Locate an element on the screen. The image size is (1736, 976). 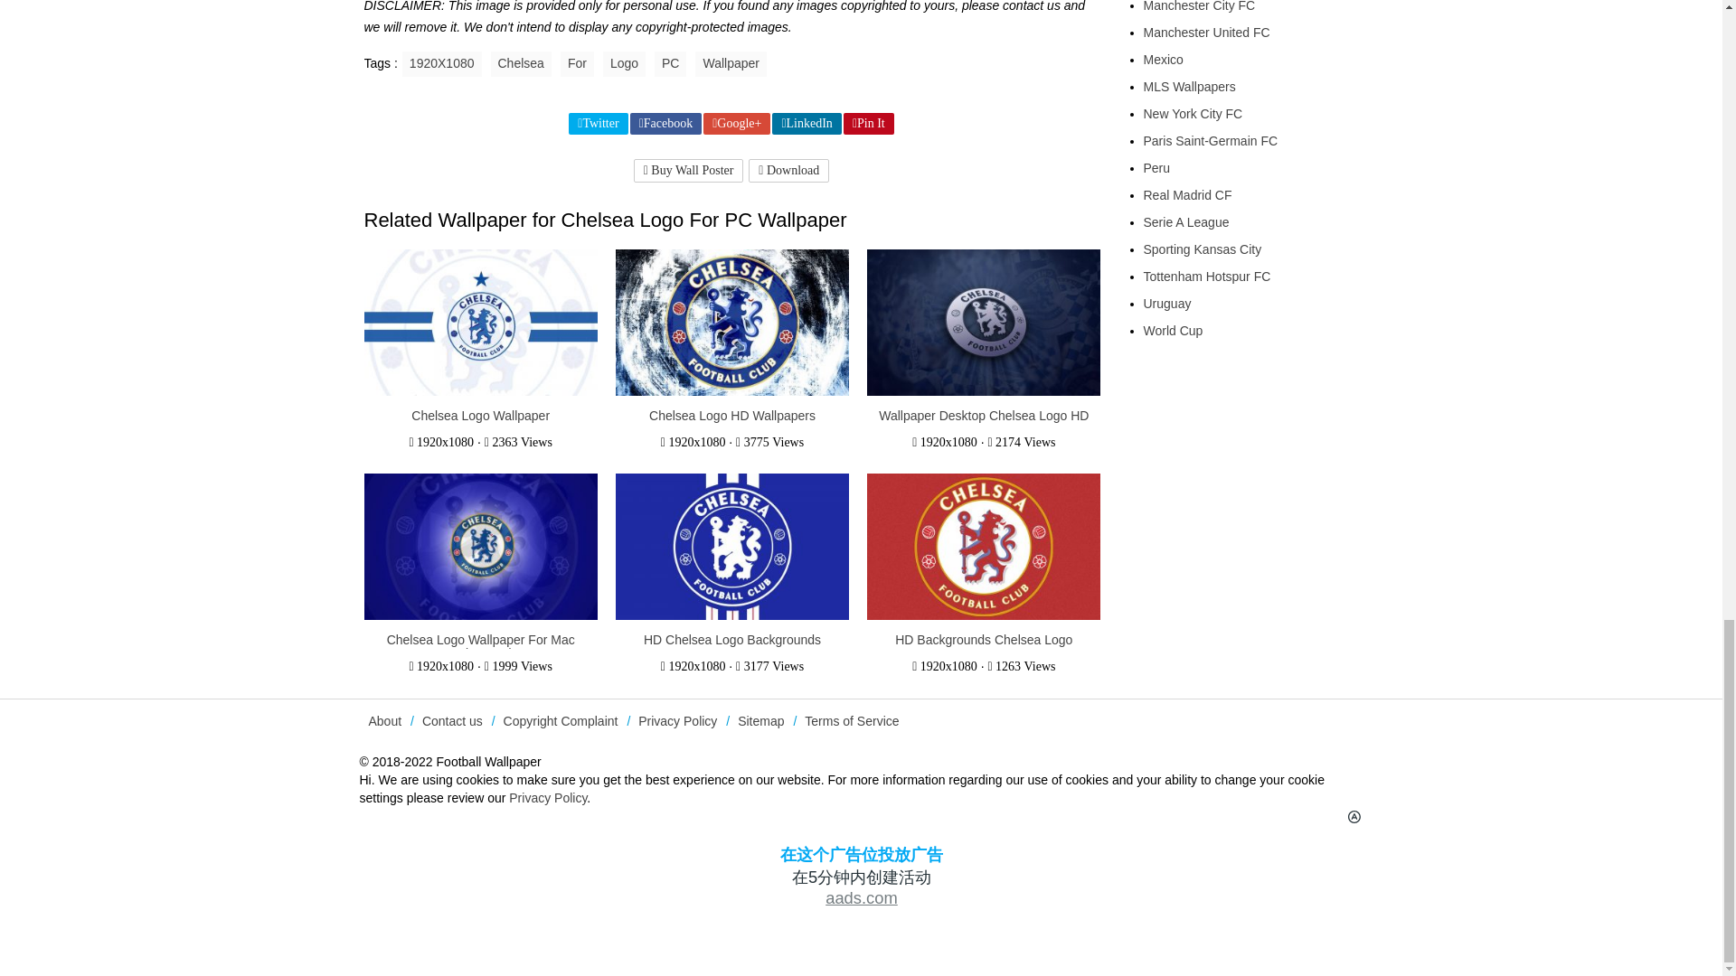
HD Chelsea Logo Backgrounds is located at coordinates (732, 548).